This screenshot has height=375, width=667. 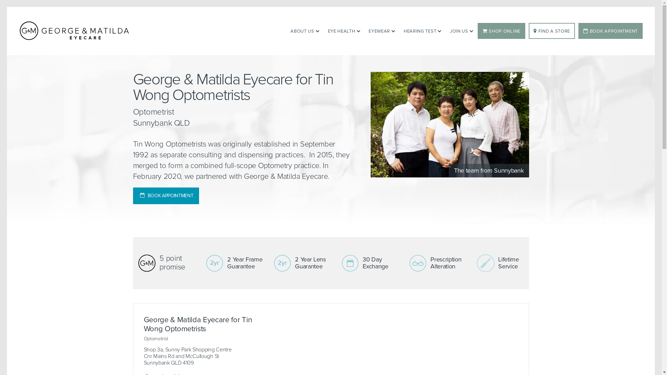 What do you see at coordinates (166, 196) in the screenshot?
I see `BOOK APPOINTMENT` at bounding box center [166, 196].